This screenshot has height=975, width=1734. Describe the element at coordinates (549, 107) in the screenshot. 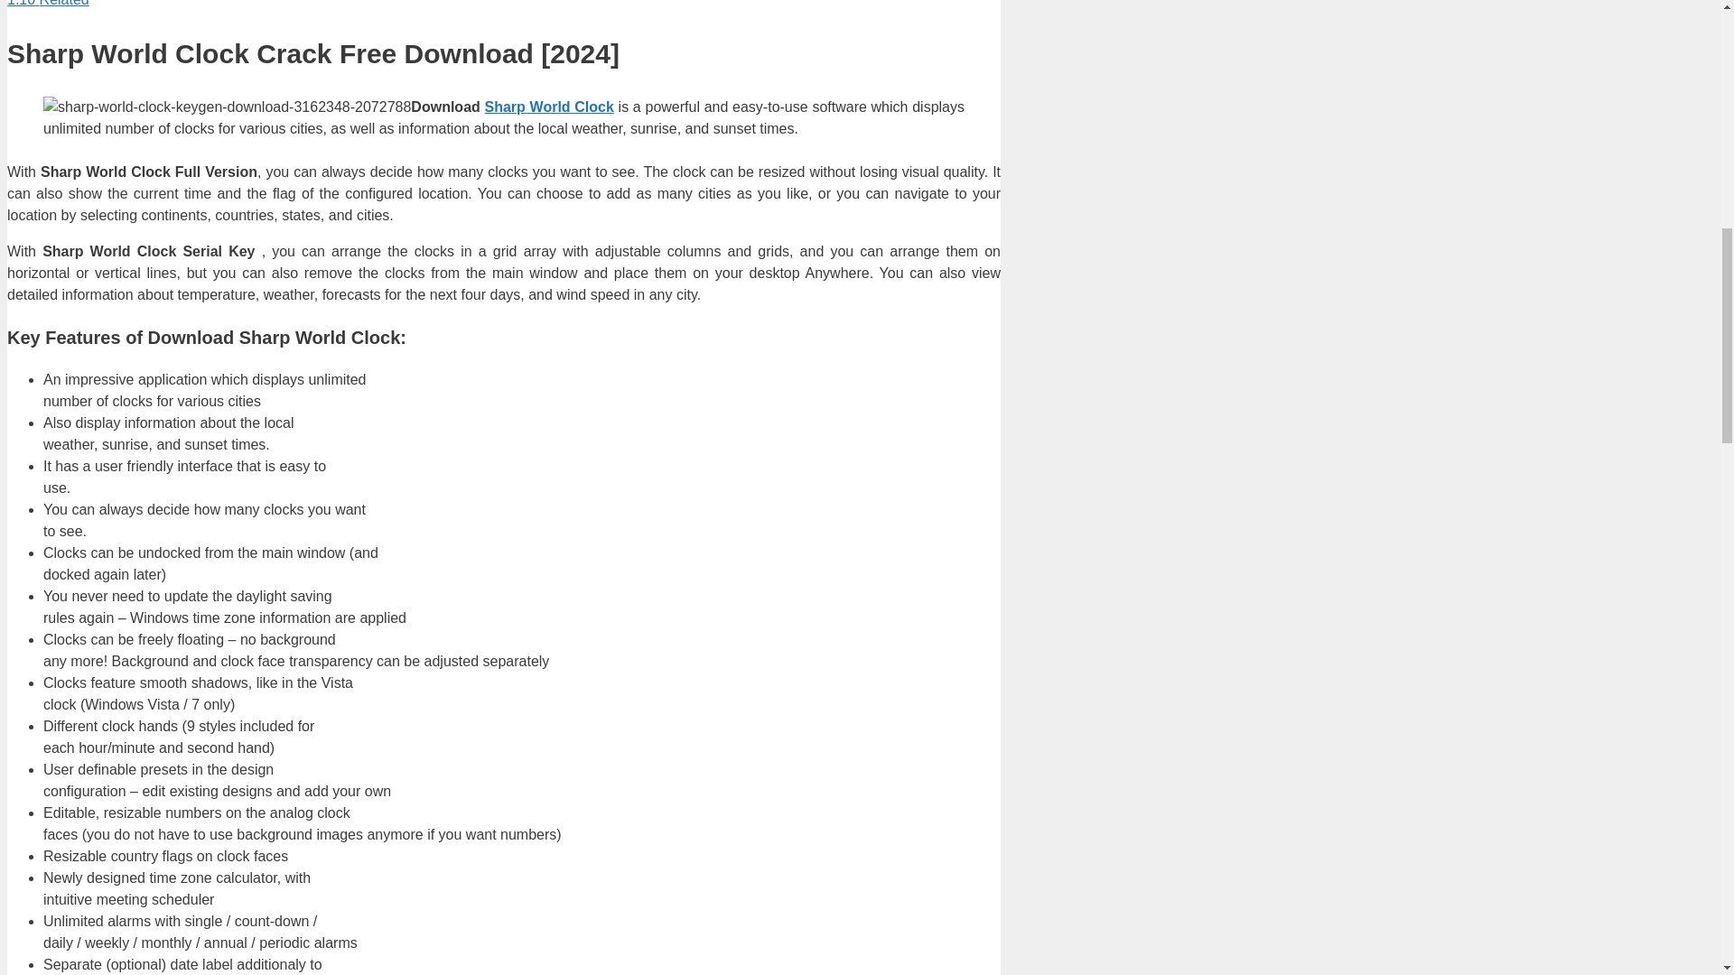

I see `Sharp World Clock` at that location.